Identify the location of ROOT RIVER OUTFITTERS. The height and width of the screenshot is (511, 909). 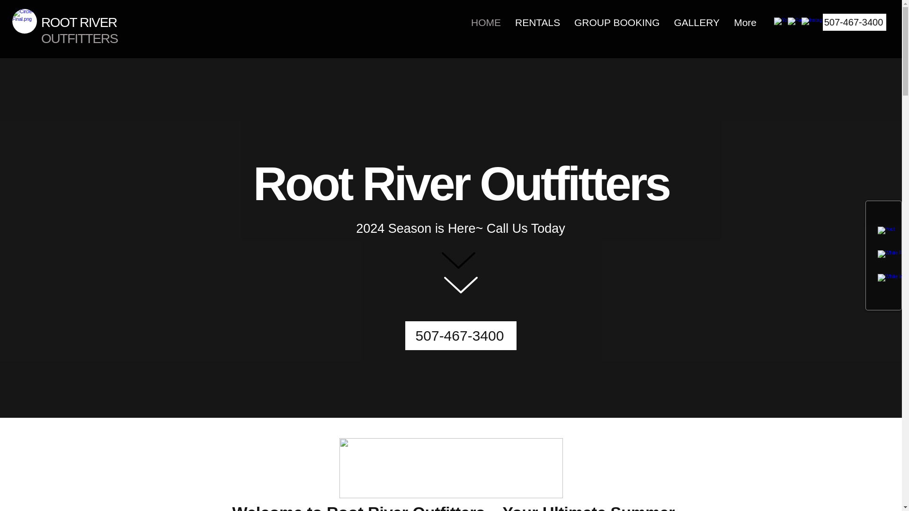
(80, 30).